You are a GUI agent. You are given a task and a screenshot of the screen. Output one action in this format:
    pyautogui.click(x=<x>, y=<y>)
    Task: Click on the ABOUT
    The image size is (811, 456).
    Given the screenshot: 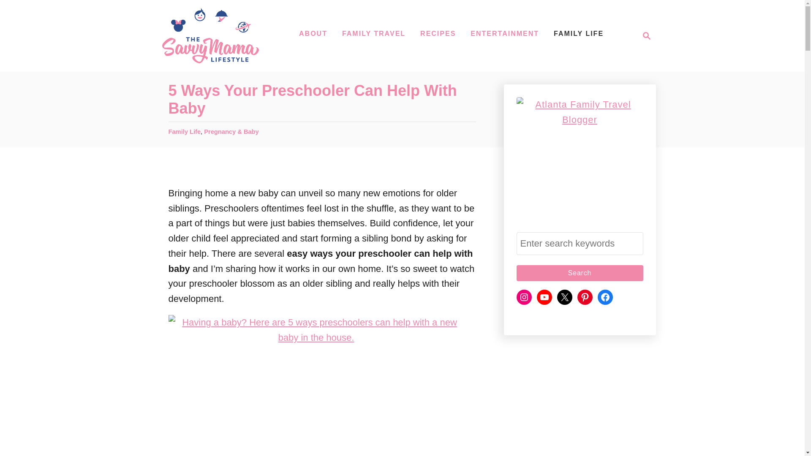 What is the action you would take?
    pyautogui.click(x=313, y=34)
    